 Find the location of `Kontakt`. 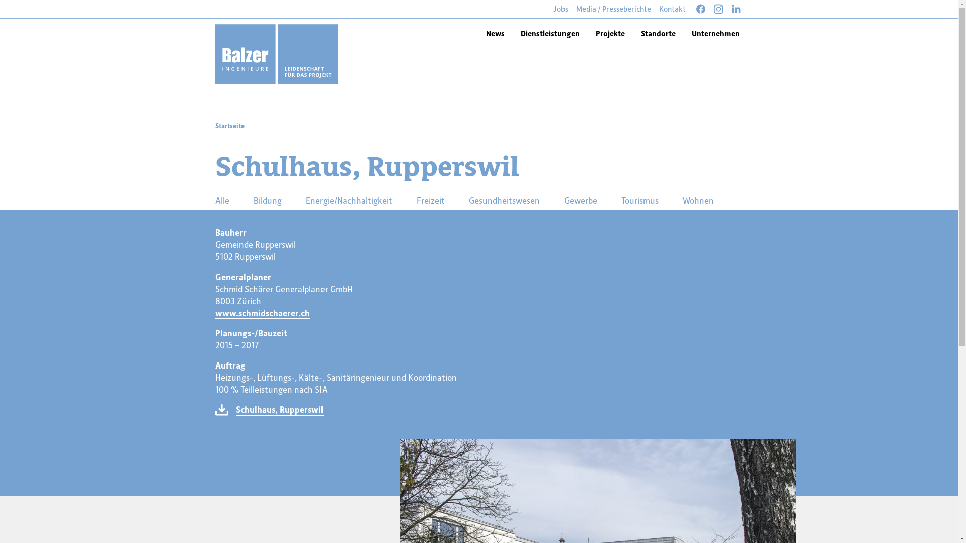

Kontakt is located at coordinates (672, 9).